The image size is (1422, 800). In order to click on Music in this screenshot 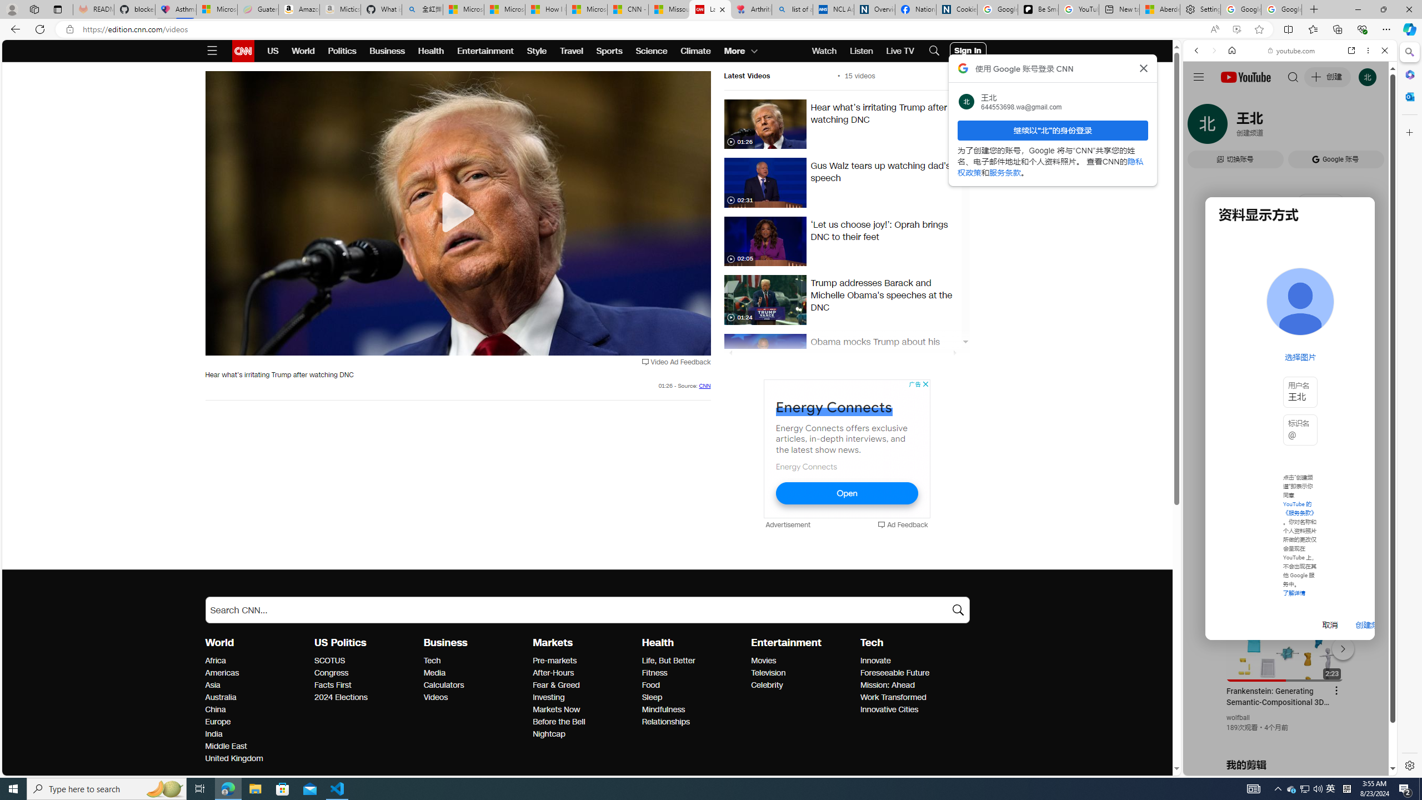, I will do `click(1290, 302)`.